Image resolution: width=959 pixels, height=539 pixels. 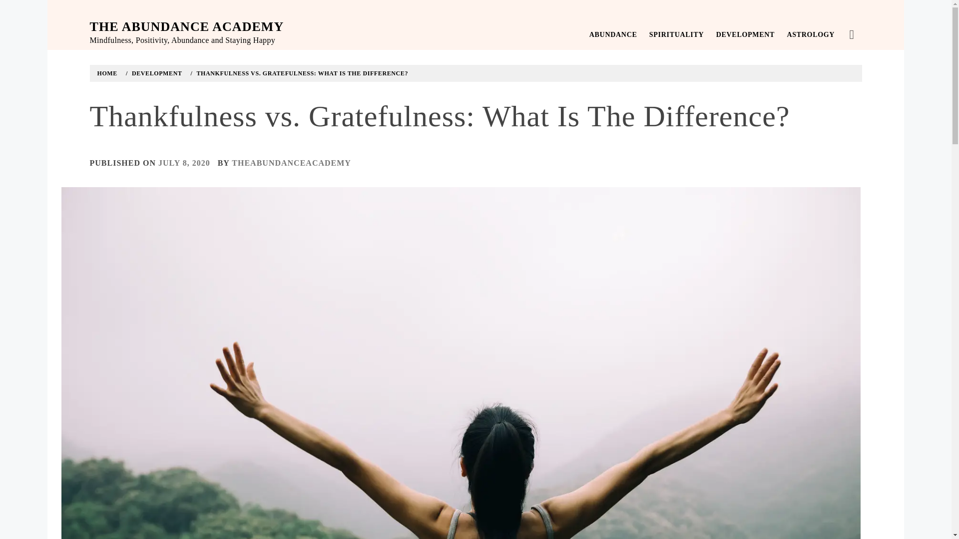 I want to click on ASTROLOGY, so click(x=810, y=35).